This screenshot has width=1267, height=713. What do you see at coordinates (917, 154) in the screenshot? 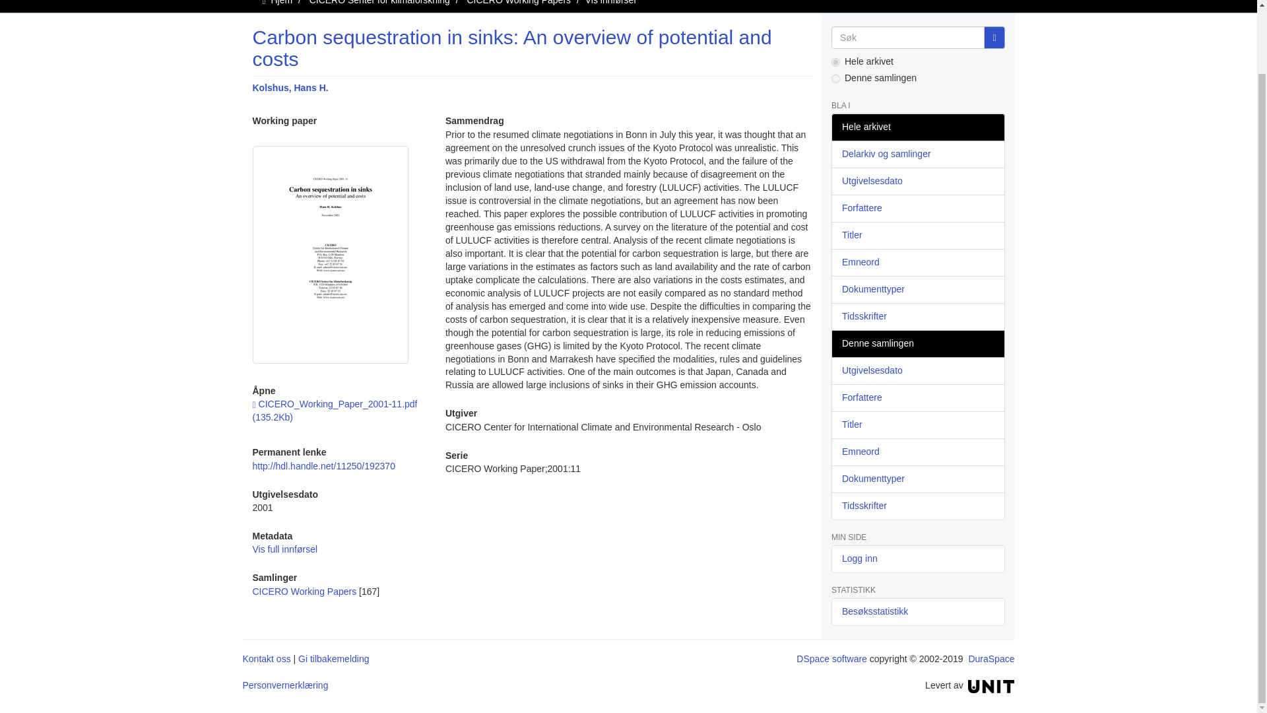
I see `Delarkiv og samlinger` at bounding box center [917, 154].